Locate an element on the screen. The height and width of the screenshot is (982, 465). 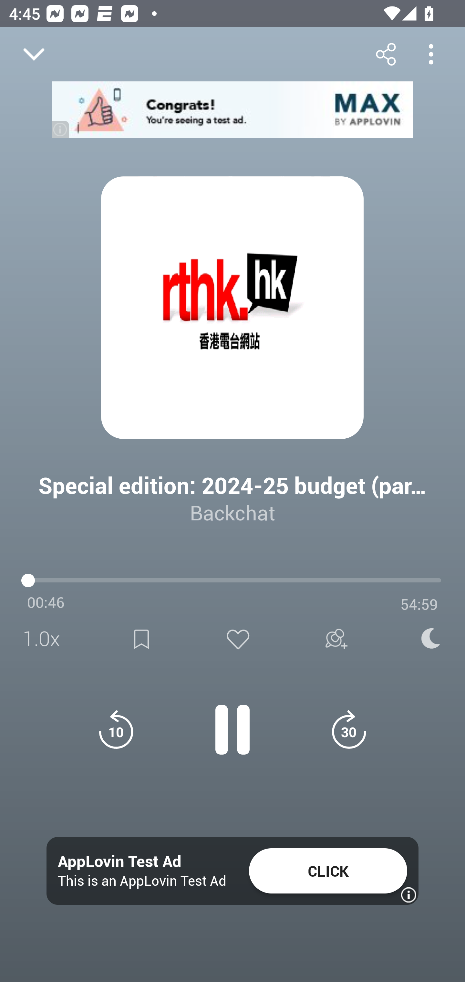
Special edition: 2024-25 budget (part 1) Backchat is located at coordinates (232, 489).